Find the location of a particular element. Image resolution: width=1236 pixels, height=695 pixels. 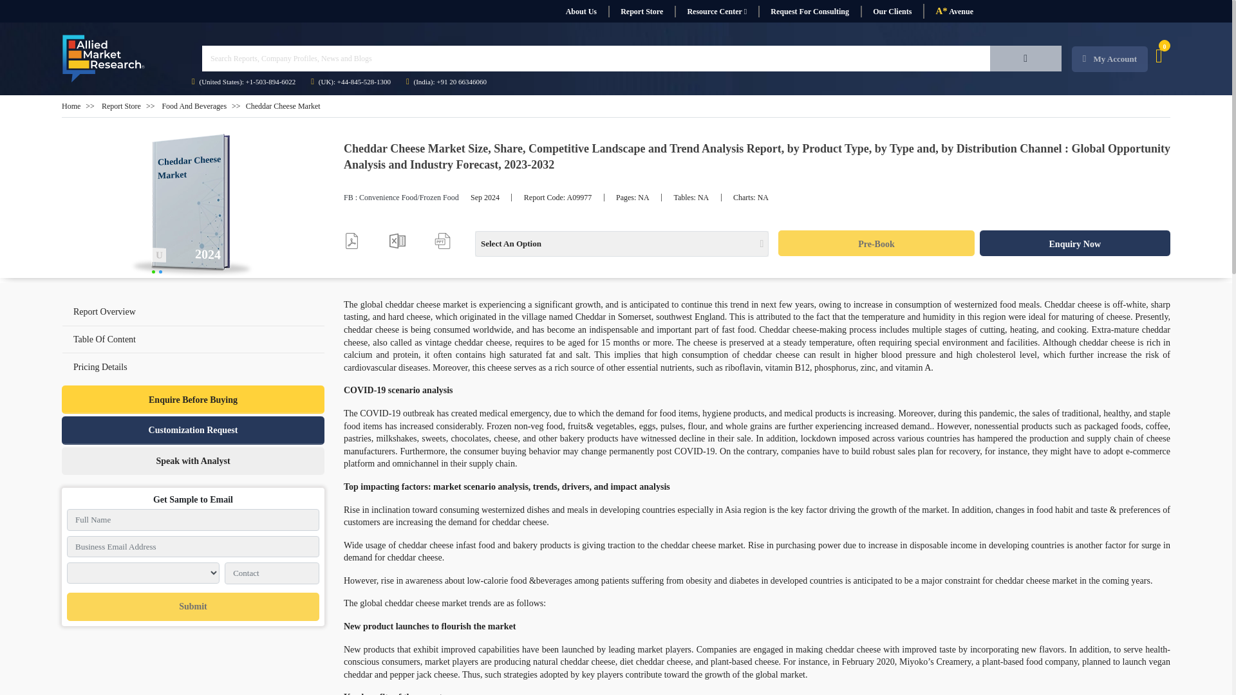

Report Store is located at coordinates (641, 12).